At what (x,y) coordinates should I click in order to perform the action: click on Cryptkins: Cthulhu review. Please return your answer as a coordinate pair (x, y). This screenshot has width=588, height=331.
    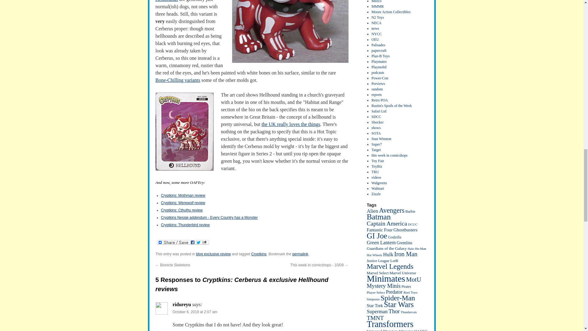
    Looking at the image, I should click on (182, 210).